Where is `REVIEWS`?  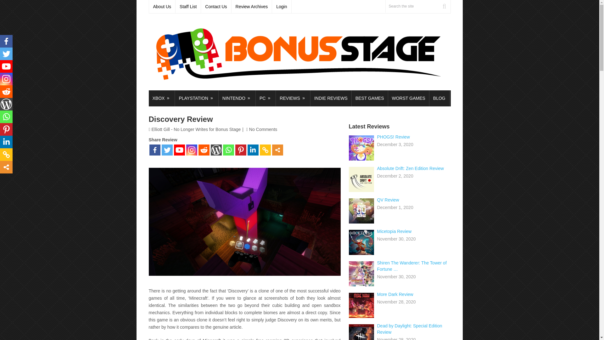
REVIEWS is located at coordinates (293, 98).